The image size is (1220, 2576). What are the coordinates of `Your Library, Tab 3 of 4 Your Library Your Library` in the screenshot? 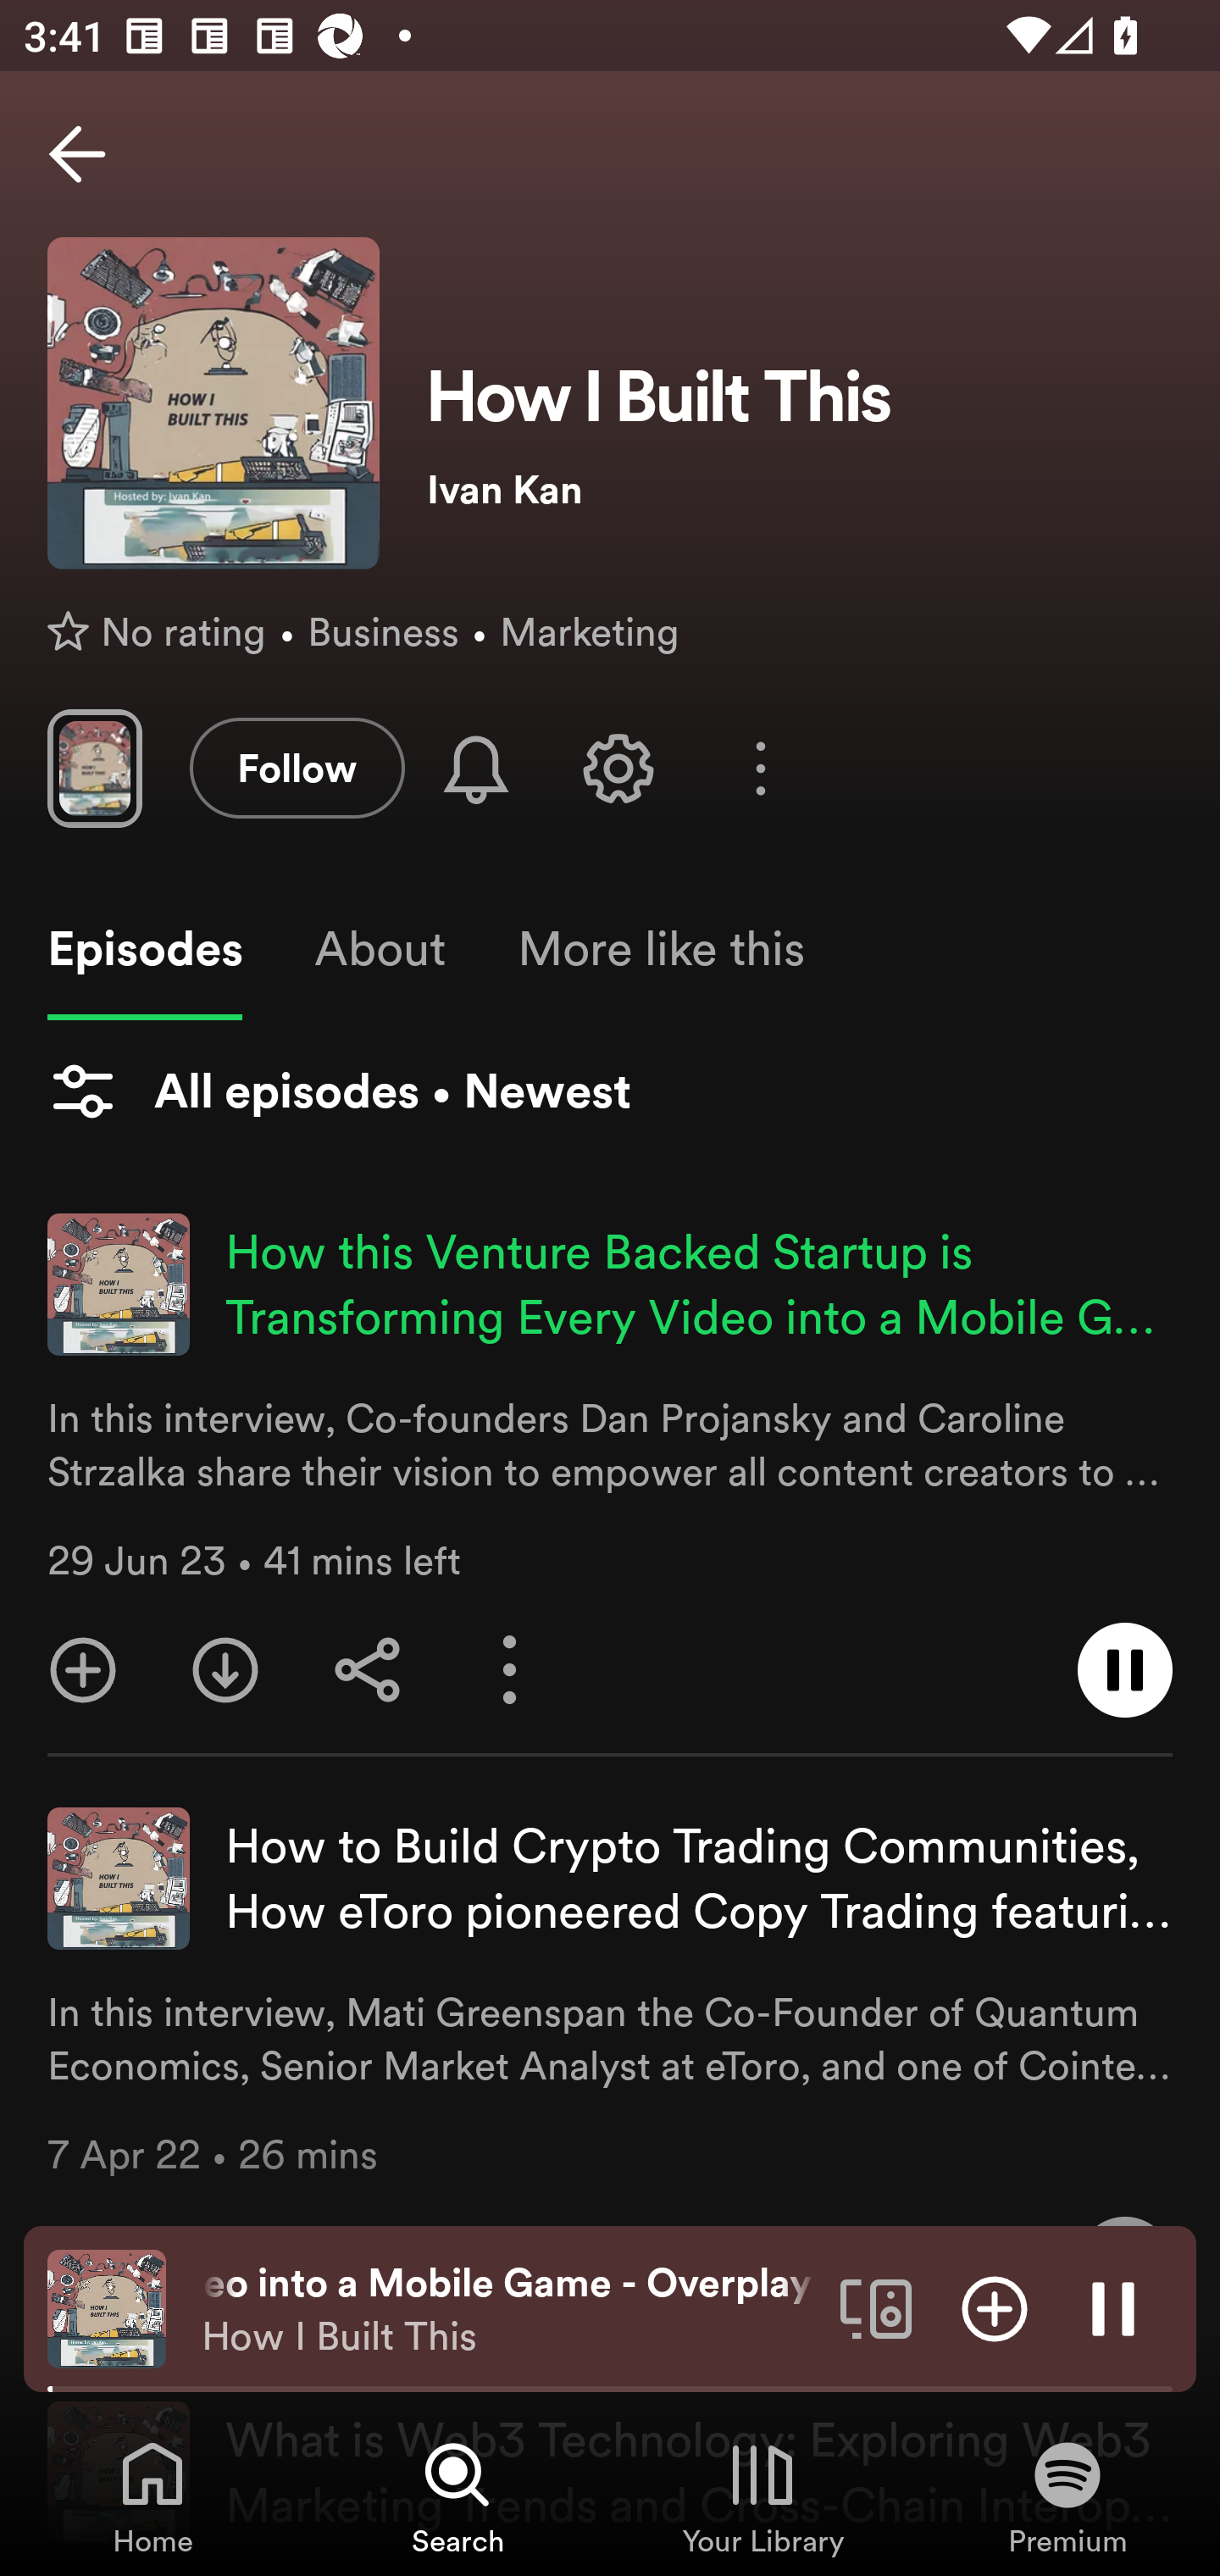 It's located at (762, 2496).